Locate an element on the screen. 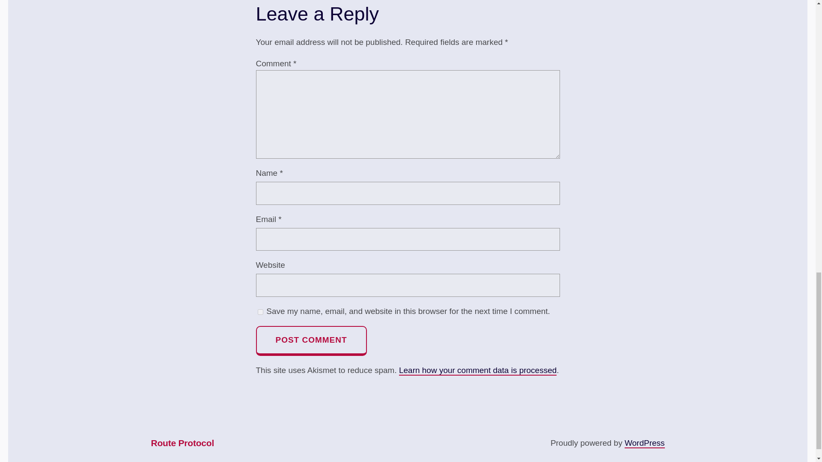 Image resolution: width=822 pixels, height=462 pixels. Learn how your comment data is processed is located at coordinates (477, 370).